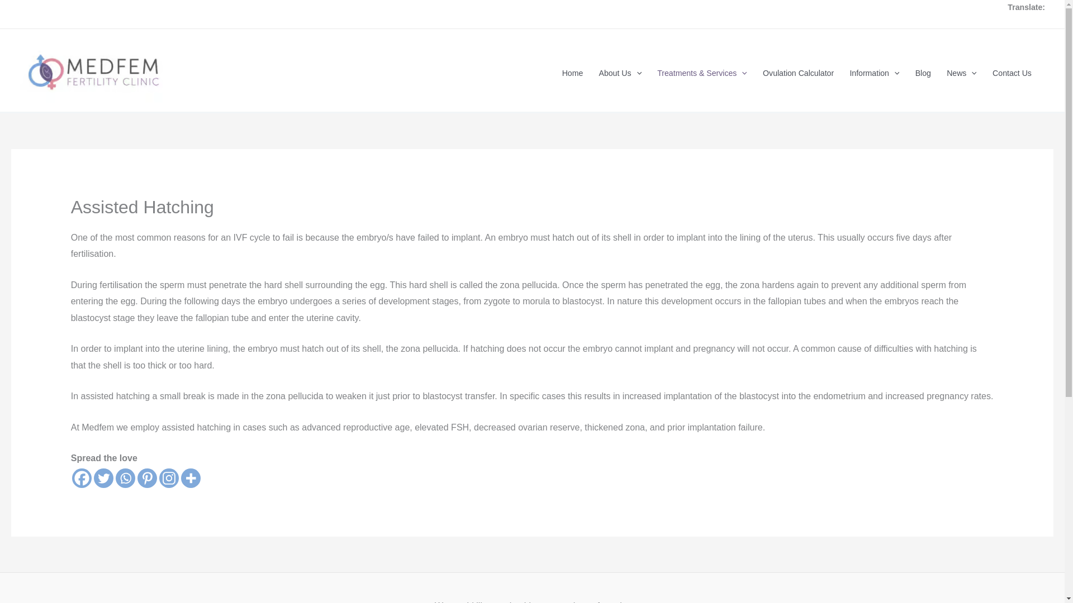  What do you see at coordinates (620, 73) in the screenshot?
I see `About Us` at bounding box center [620, 73].